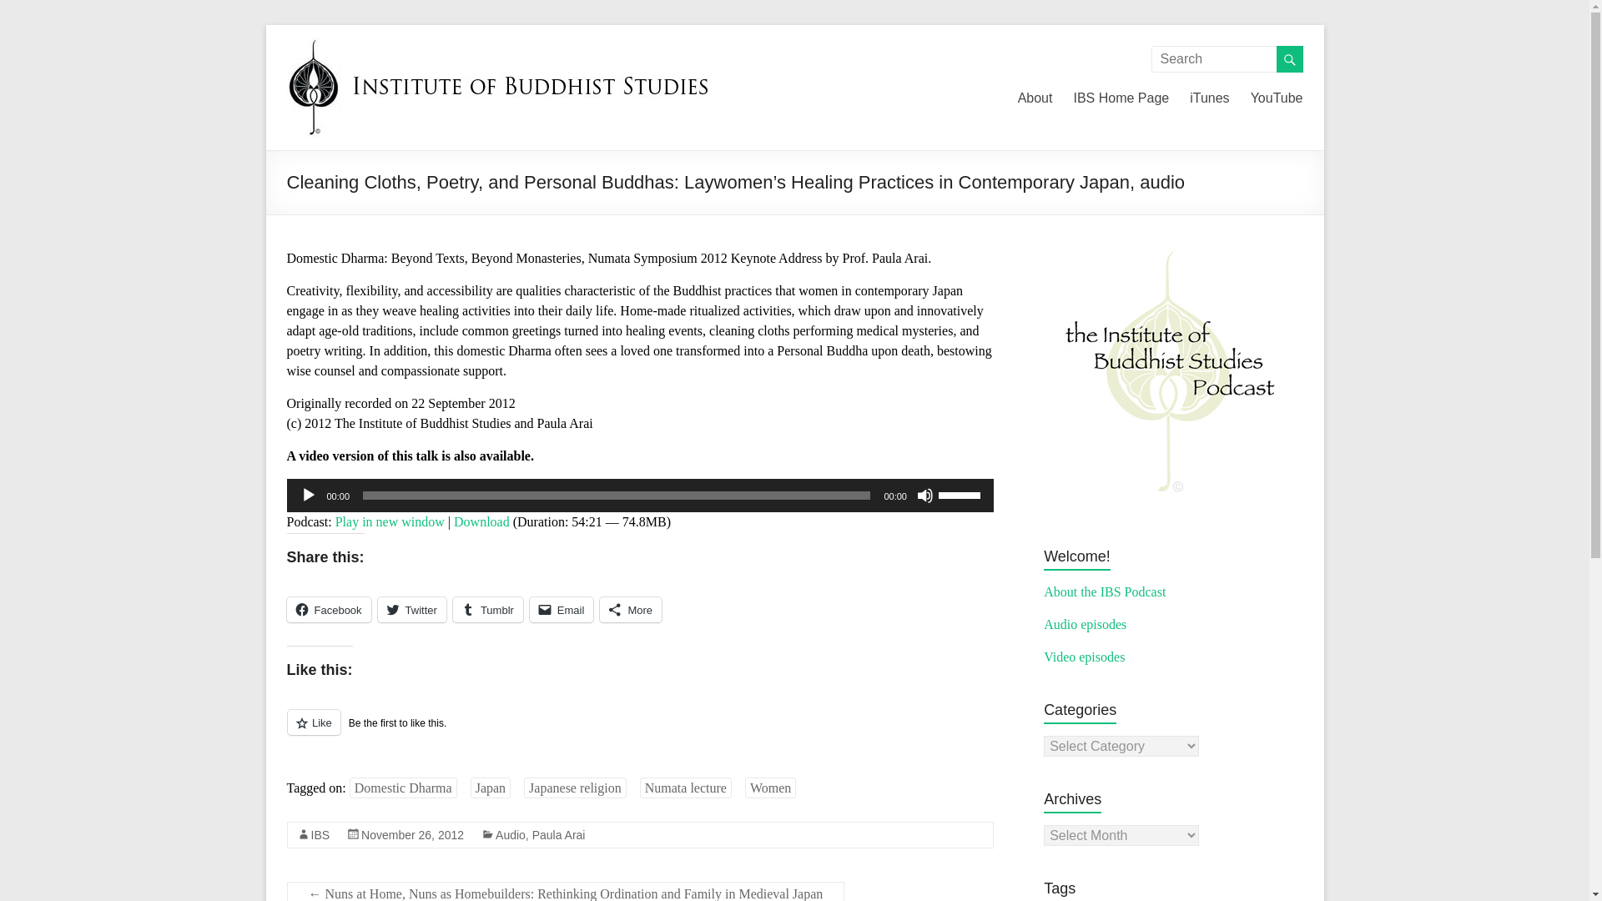 This screenshot has height=901, width=1602. I want to click on Audio episodes, so click(1085, 624).